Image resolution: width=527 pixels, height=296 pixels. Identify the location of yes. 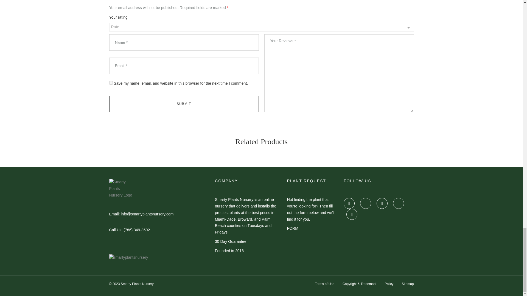
(111, 83).